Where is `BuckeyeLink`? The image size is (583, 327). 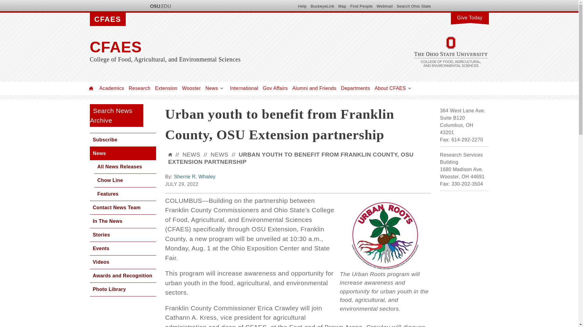
BuckeyeLink is located at coordinates (322, 6).